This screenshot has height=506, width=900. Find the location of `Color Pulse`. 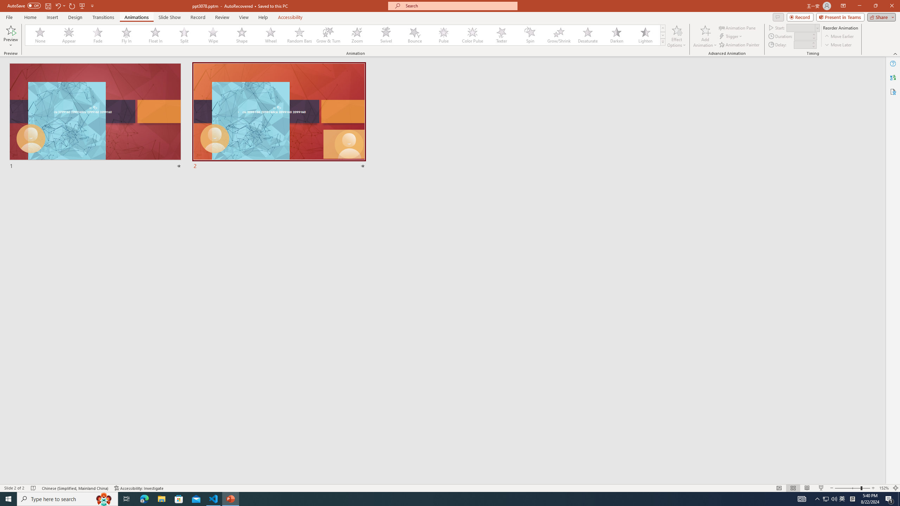

Color Pulse is located at coordinates (472, 35).